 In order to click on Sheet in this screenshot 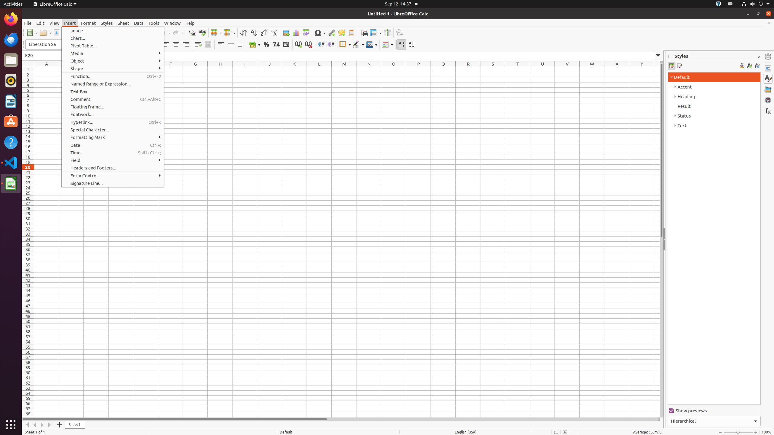, I will do `click(123, 23)`.